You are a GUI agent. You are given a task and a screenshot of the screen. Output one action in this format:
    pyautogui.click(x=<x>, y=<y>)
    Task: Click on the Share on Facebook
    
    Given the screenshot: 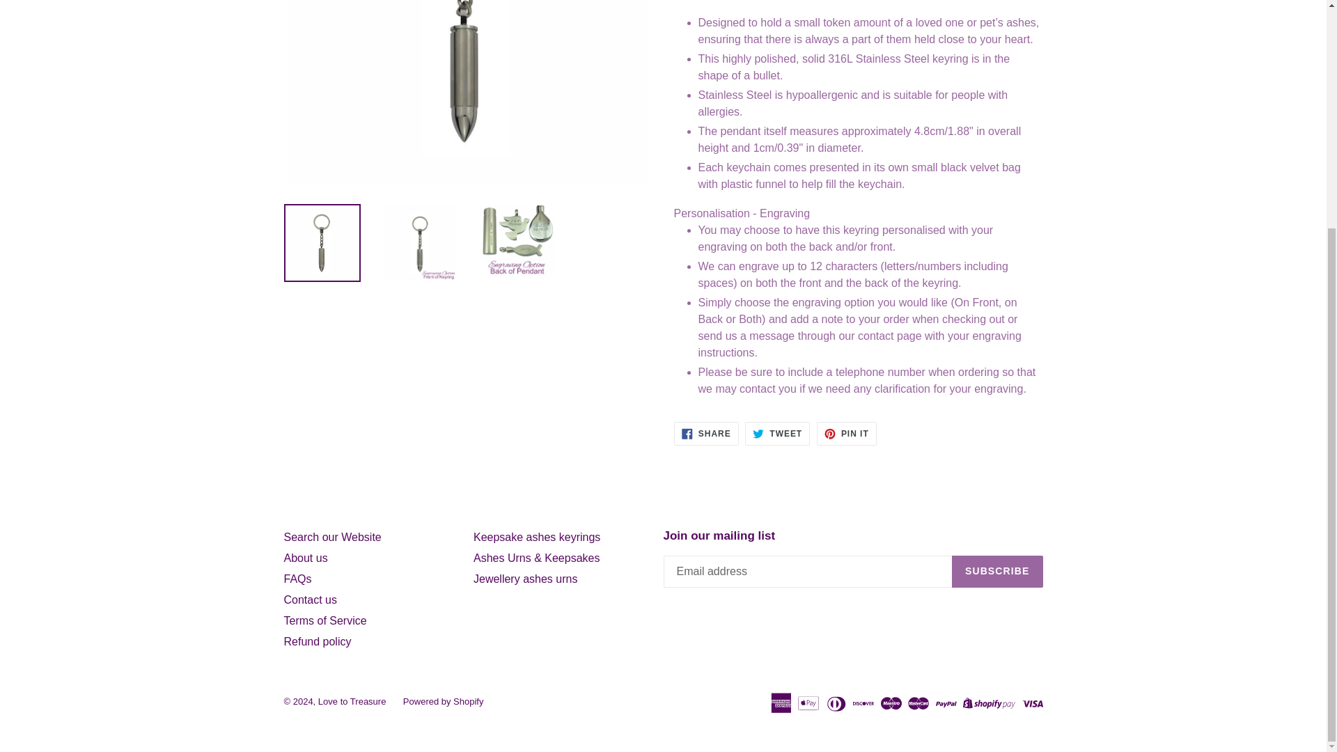 What is the action you would take?
    pyautogui.click(x=706, y=433)
    